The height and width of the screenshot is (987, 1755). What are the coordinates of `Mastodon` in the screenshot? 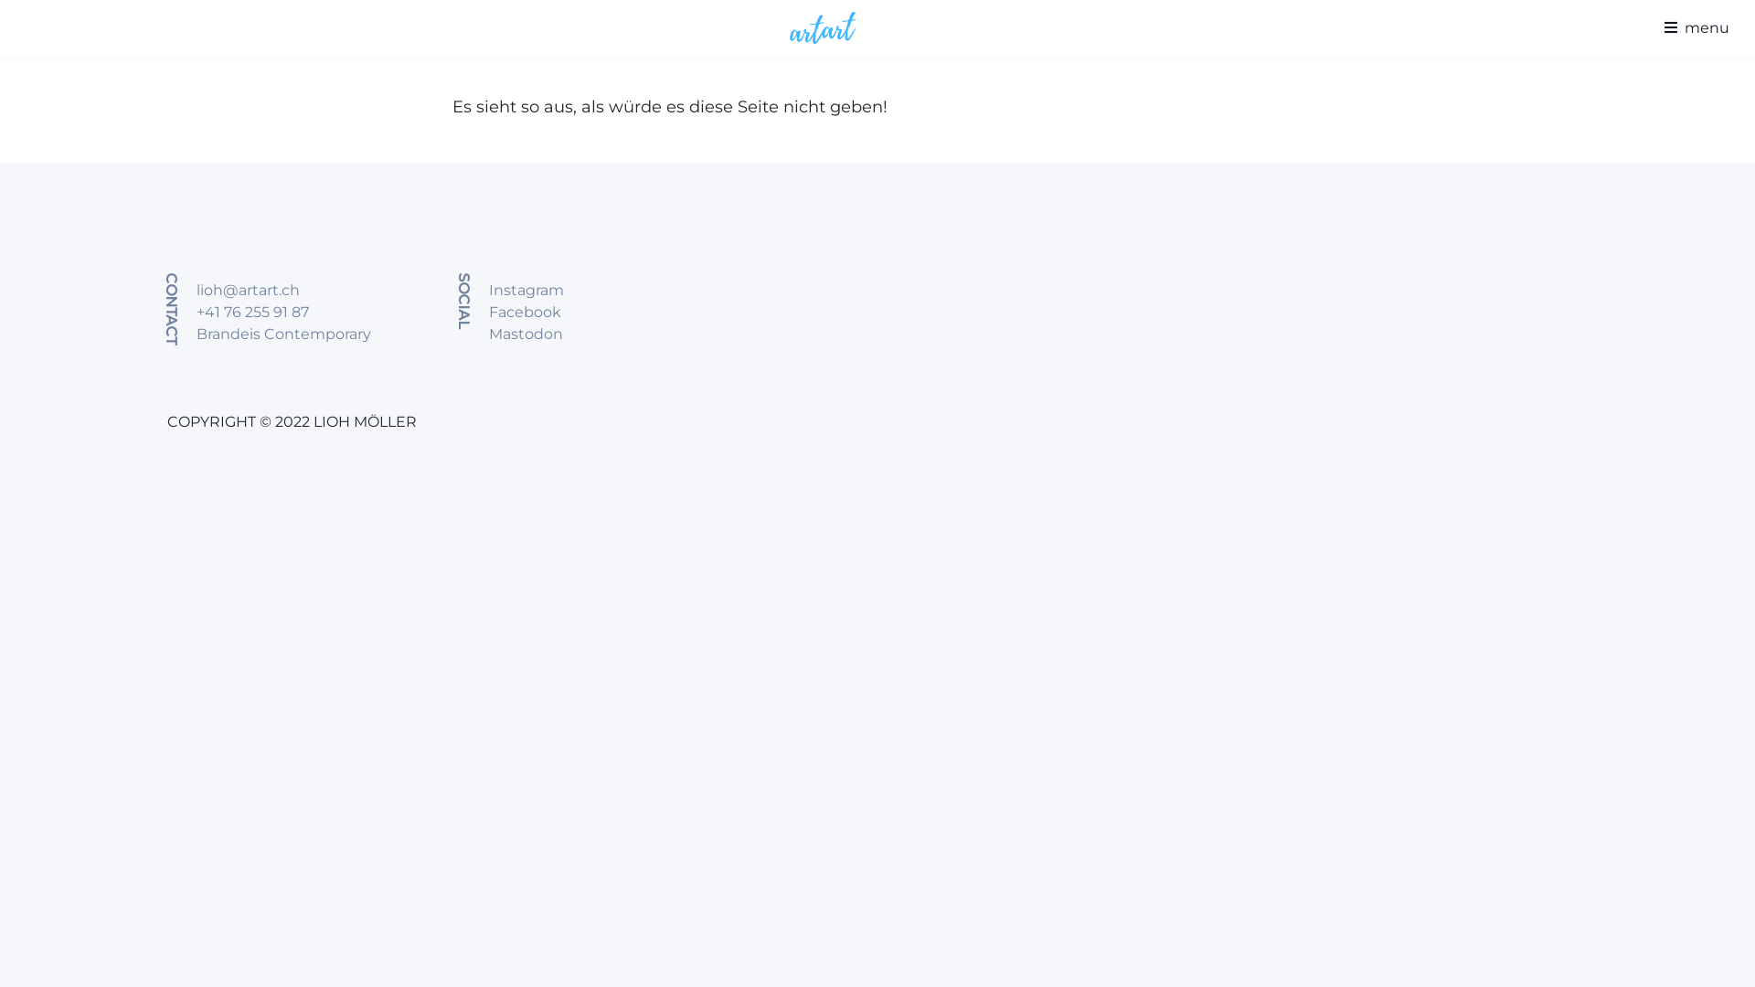 It's located at (526, 334).